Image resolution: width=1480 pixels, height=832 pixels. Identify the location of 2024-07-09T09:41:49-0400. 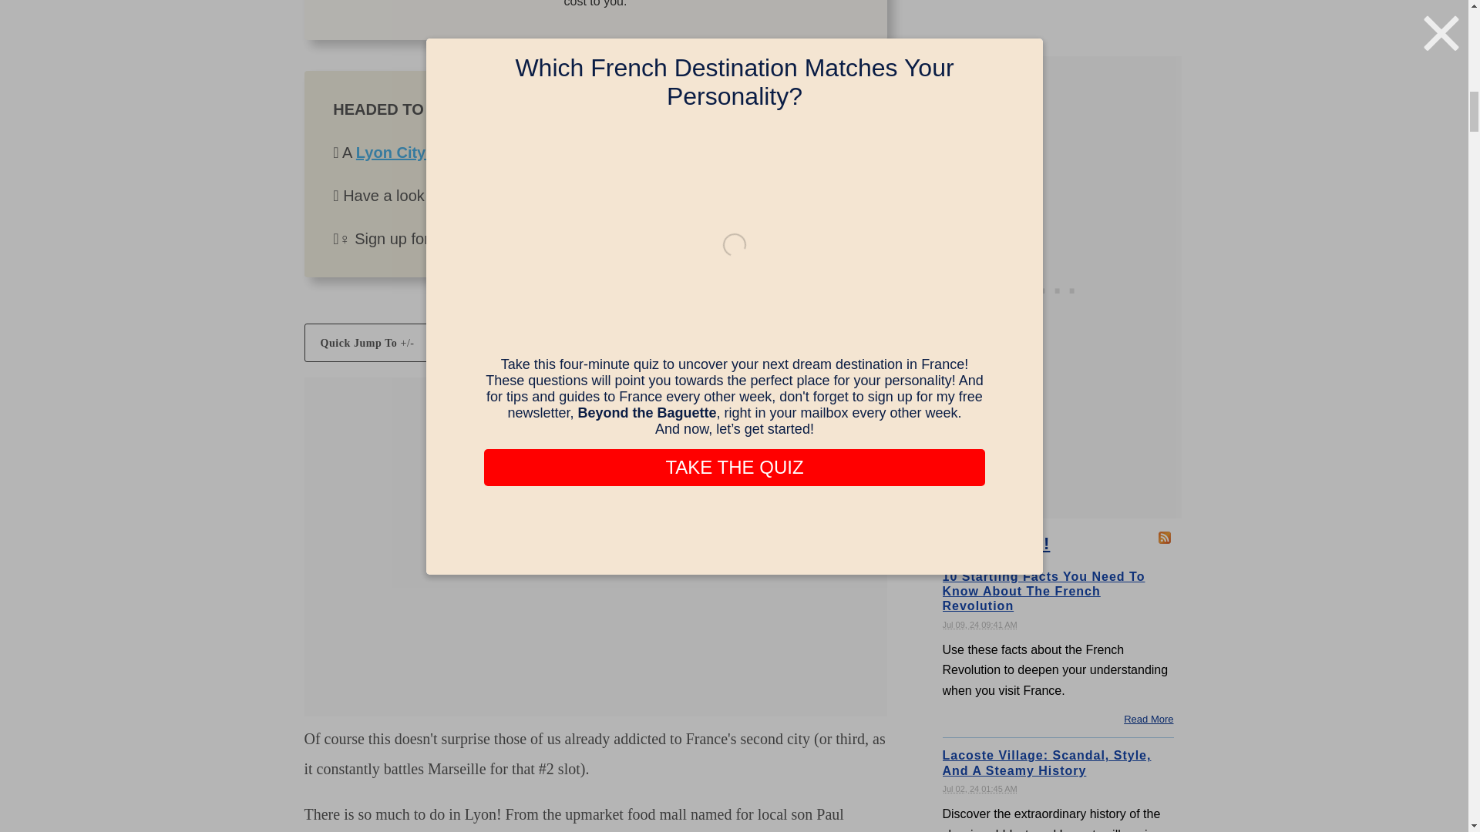
(979, 624).